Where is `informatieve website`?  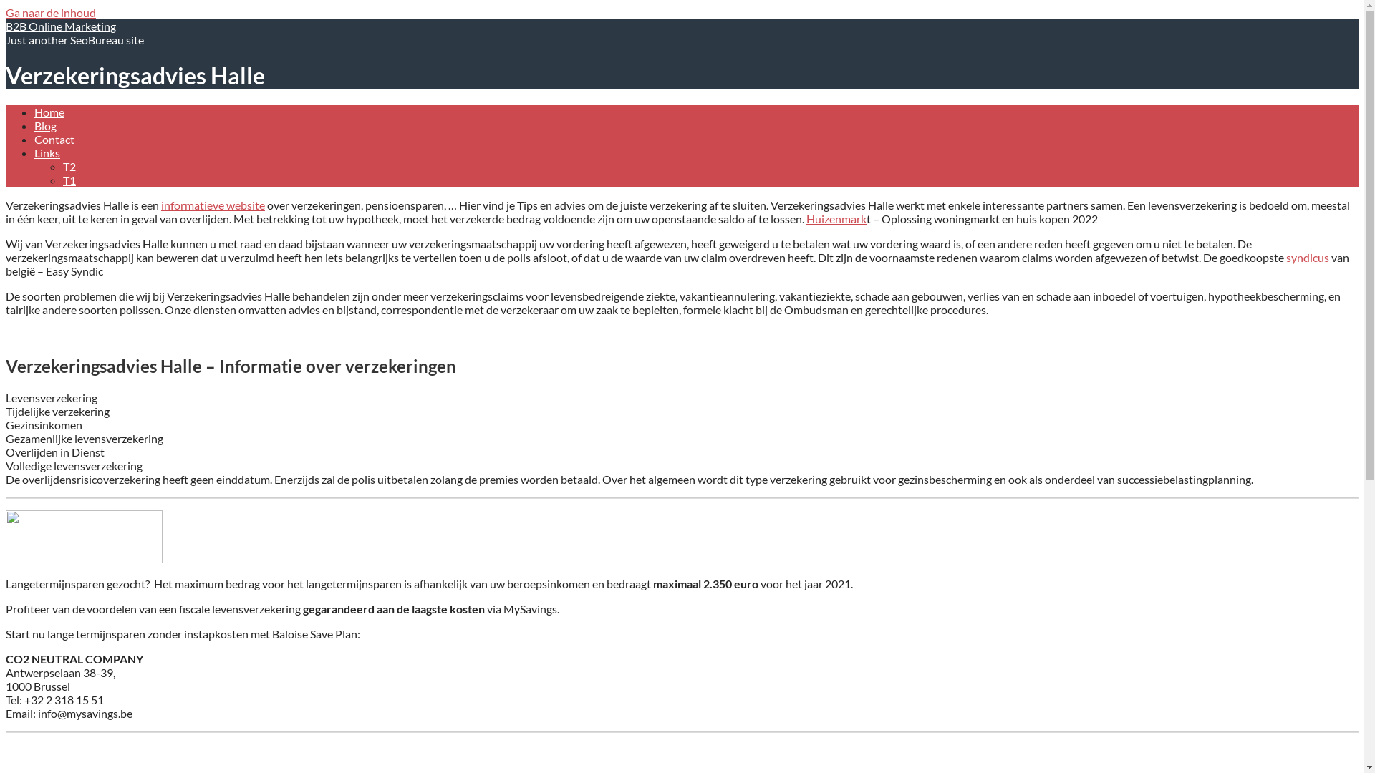
informatieve website is located at coordinates (213, 205).